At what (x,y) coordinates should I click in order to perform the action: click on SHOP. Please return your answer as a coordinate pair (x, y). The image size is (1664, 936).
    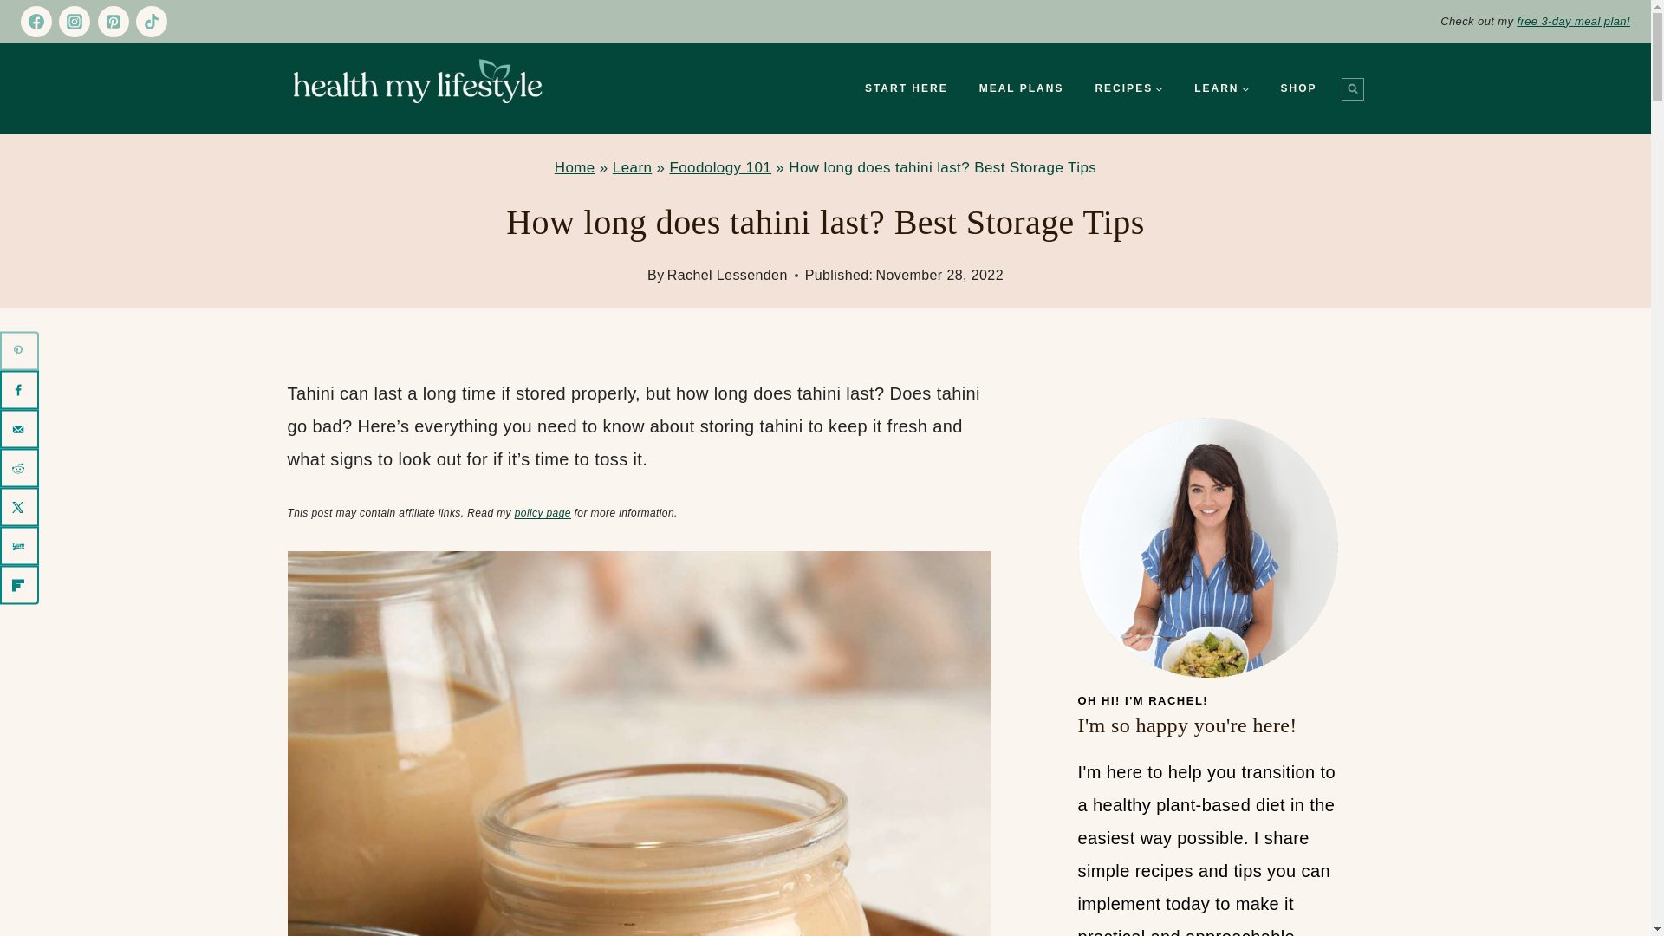
    Looking at the image, I should click on (1298, 88).